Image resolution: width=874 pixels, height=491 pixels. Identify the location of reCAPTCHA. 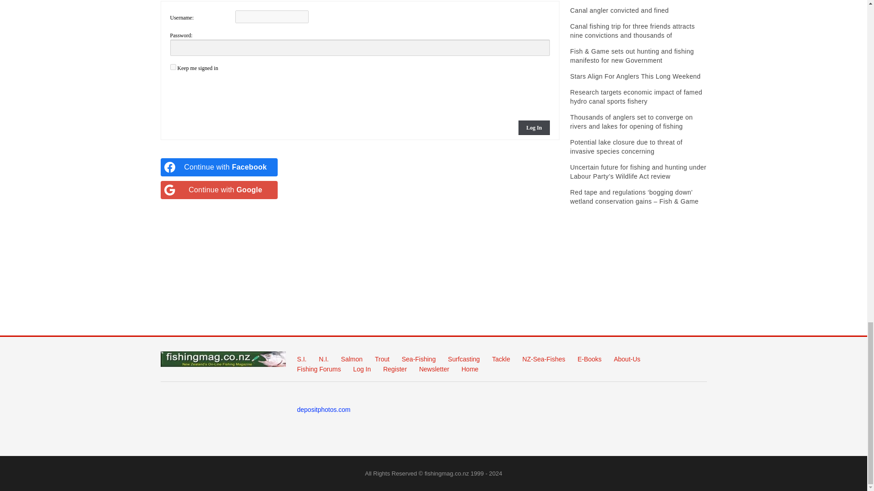
(239, 95).